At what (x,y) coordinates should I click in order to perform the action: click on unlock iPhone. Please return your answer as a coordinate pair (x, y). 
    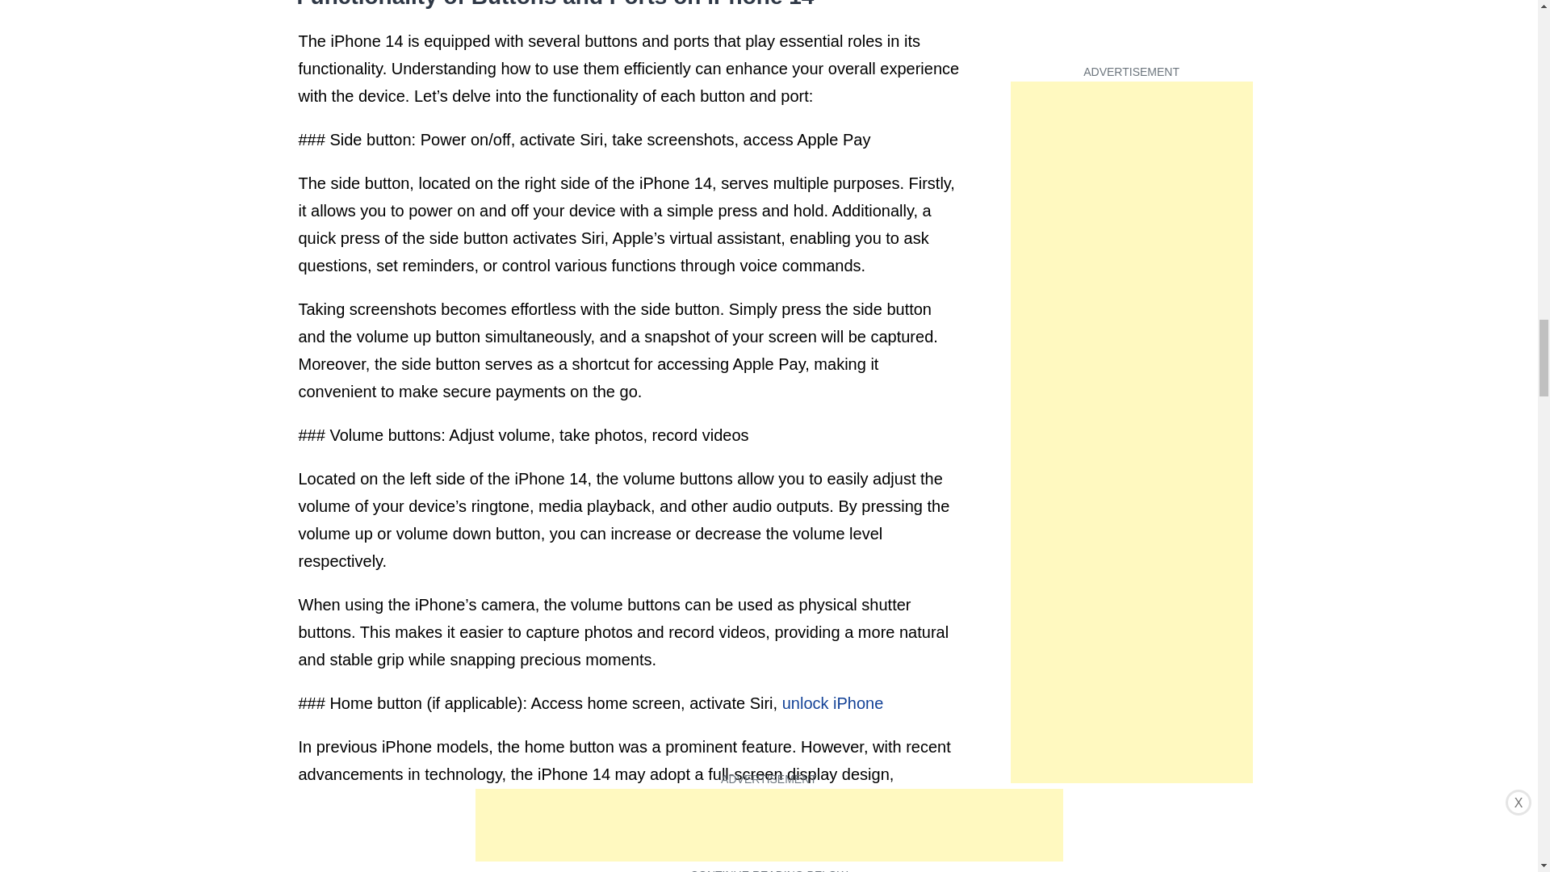
    Looking at the image, I should click on (833, 702).